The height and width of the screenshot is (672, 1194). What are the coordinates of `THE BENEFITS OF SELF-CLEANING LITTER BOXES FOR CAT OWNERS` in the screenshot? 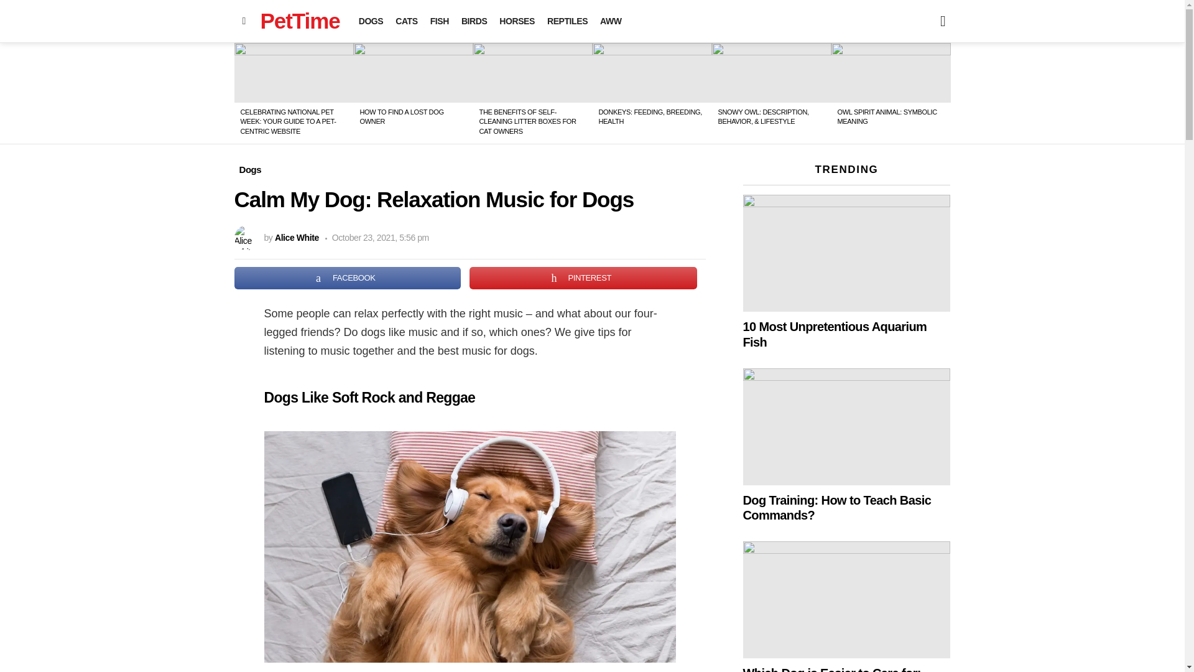 It's located at (527, 121).